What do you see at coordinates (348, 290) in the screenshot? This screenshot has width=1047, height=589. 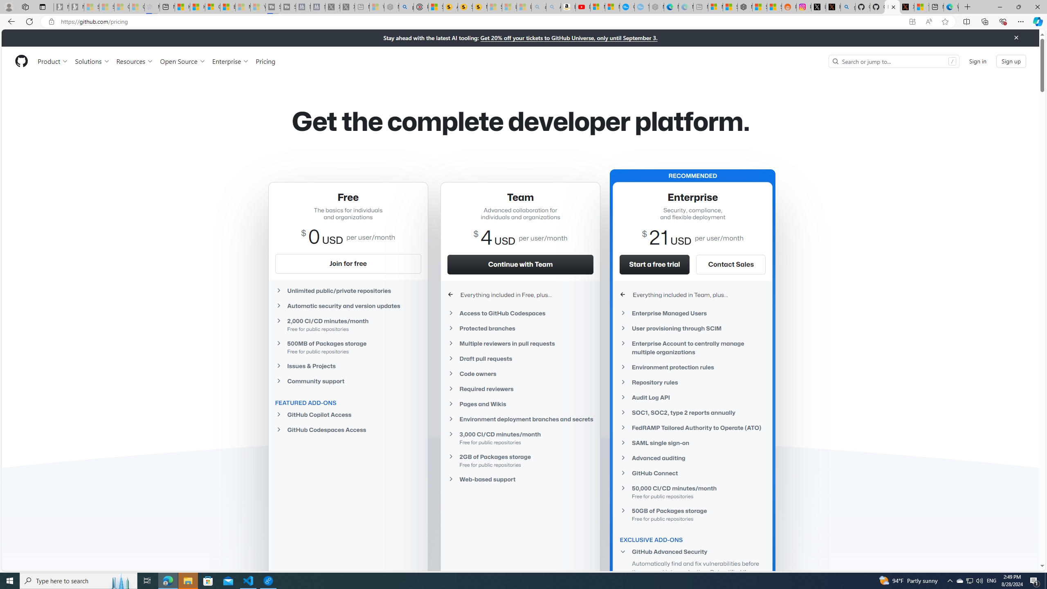 I see `Unlimited public/private repositories` at bounding box center [348, 290].